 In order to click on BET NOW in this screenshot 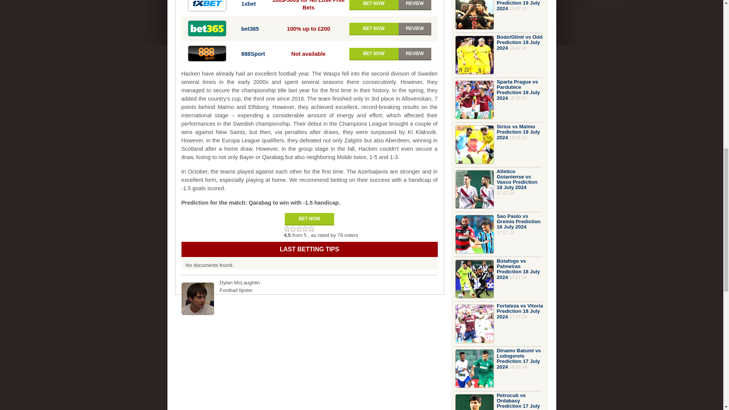, I will do `click(374, 29)`.